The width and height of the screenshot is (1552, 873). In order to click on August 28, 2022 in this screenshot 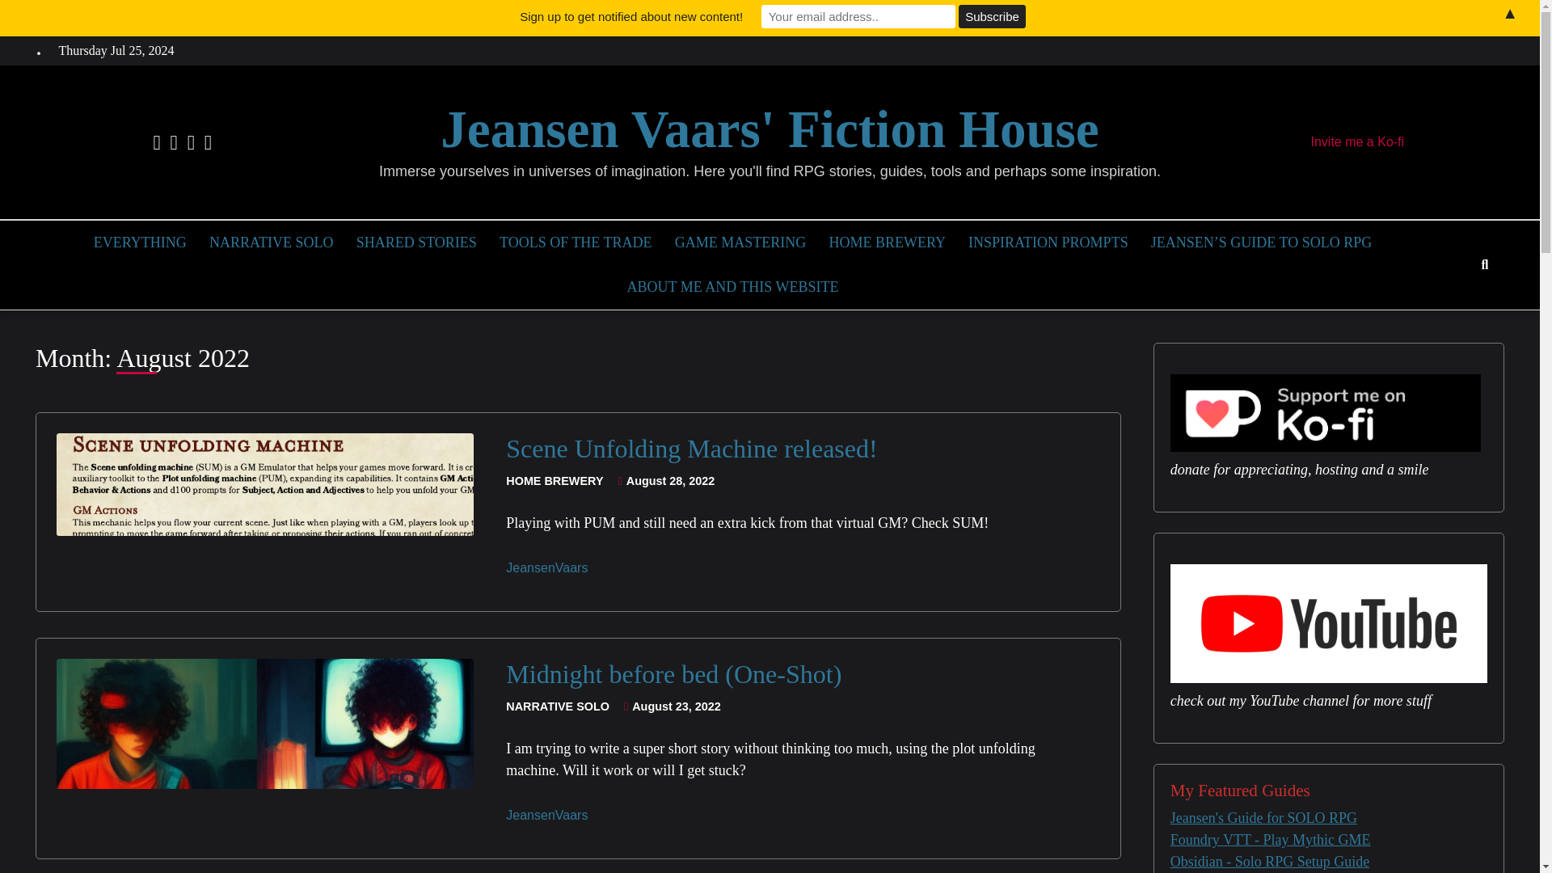, I will do `click(664, 480)`.